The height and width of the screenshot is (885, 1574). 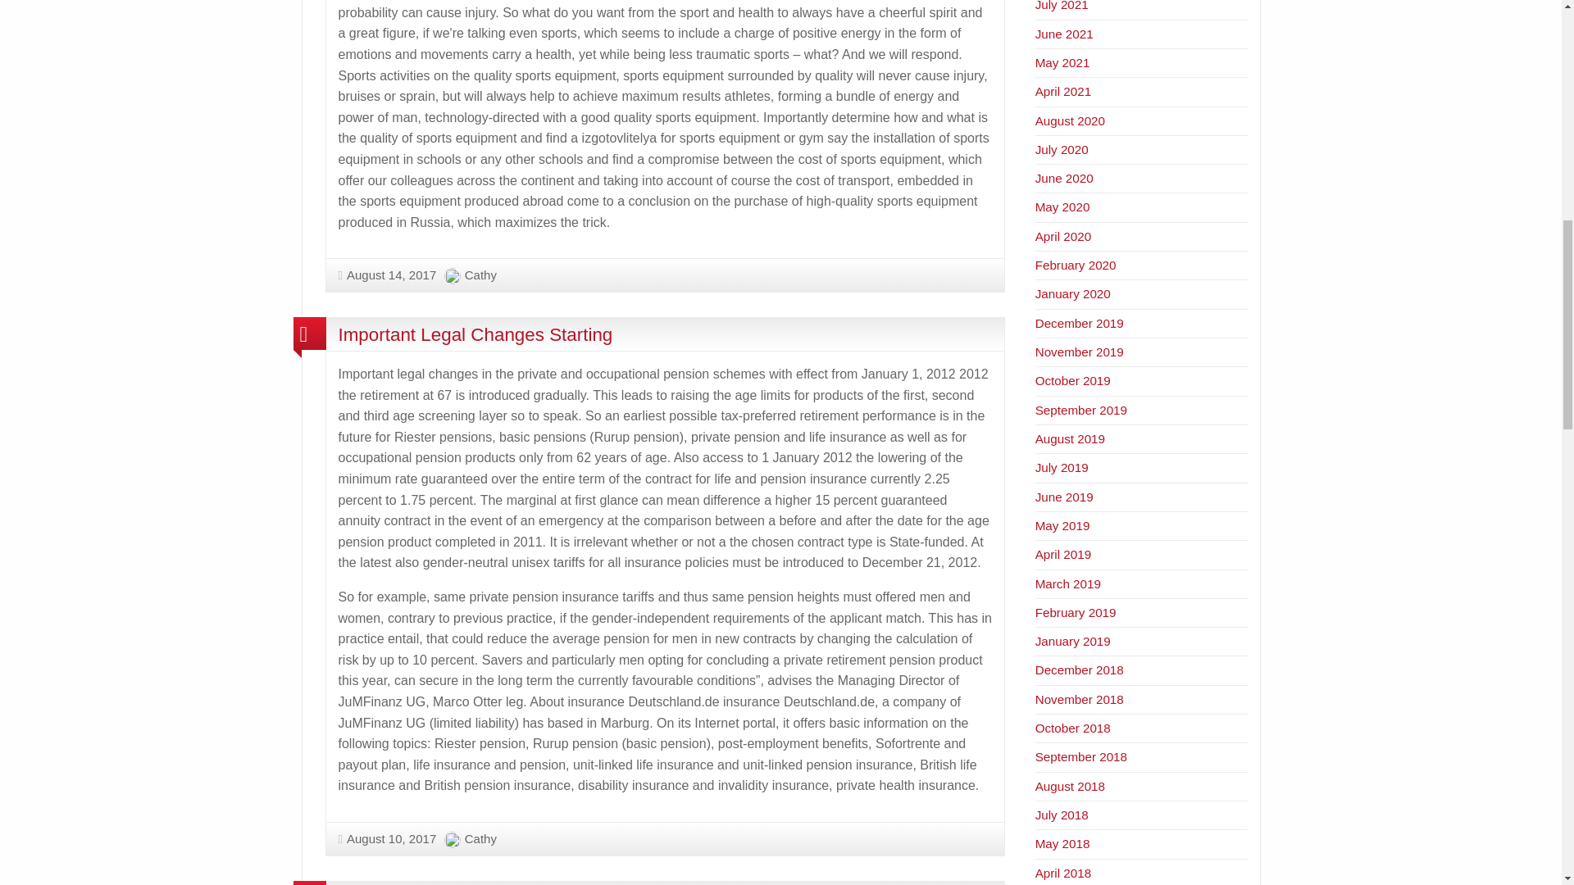 What do you see at coordinates (480, 275) in the screenshot?
I see `Cathy` at bounding box center [480, 275].